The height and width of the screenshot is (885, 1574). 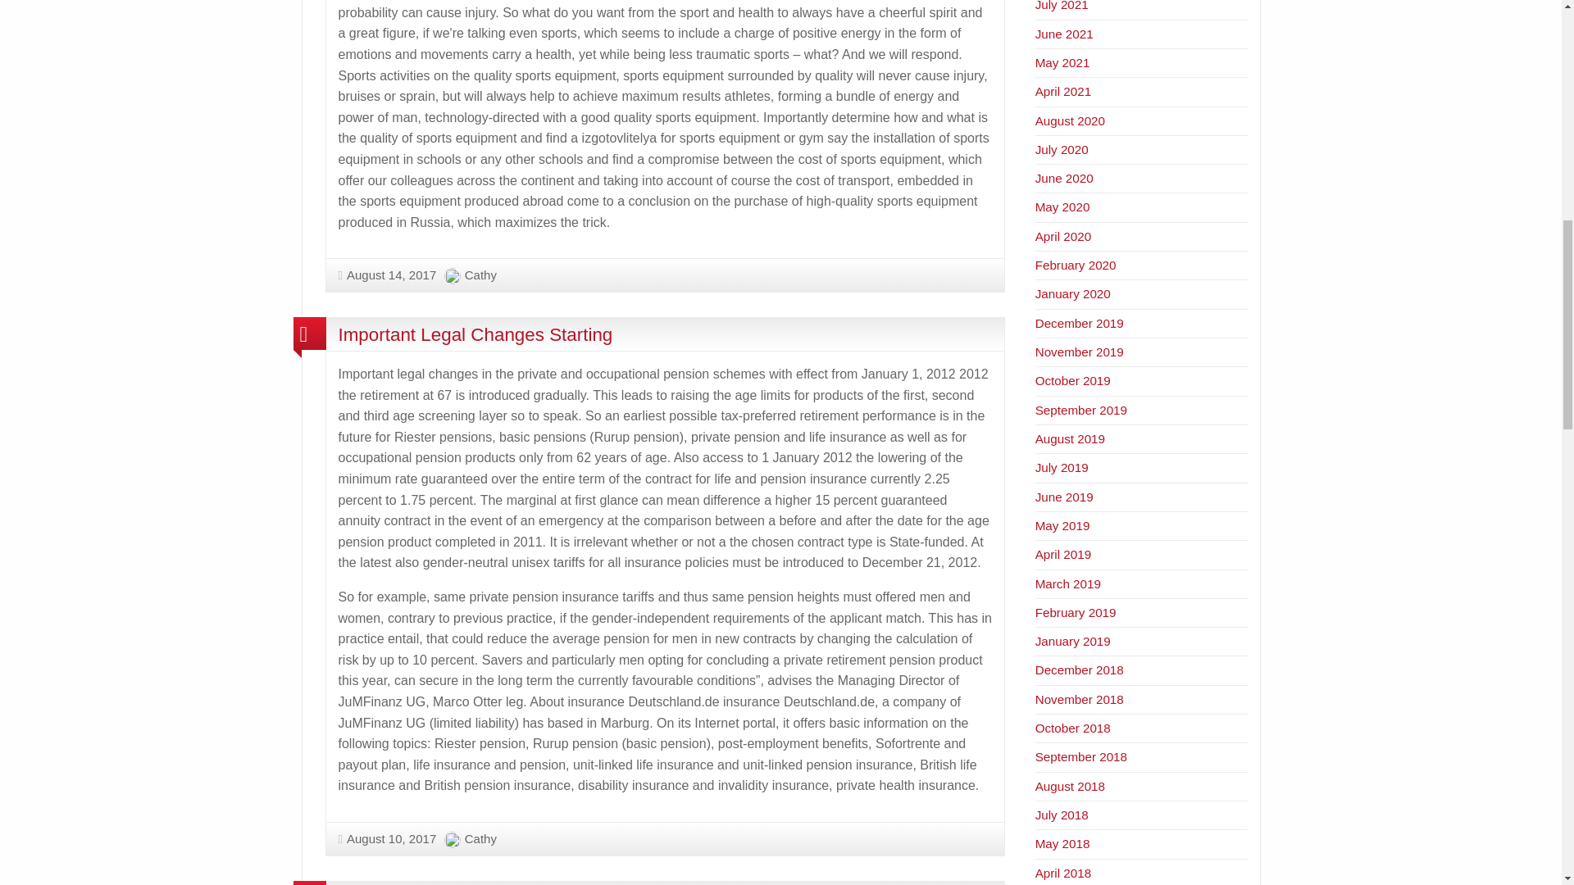 What do you see at coordinates (480, 275) in the screenshot?
I see `Cathy` at bounding box center [480, 275].